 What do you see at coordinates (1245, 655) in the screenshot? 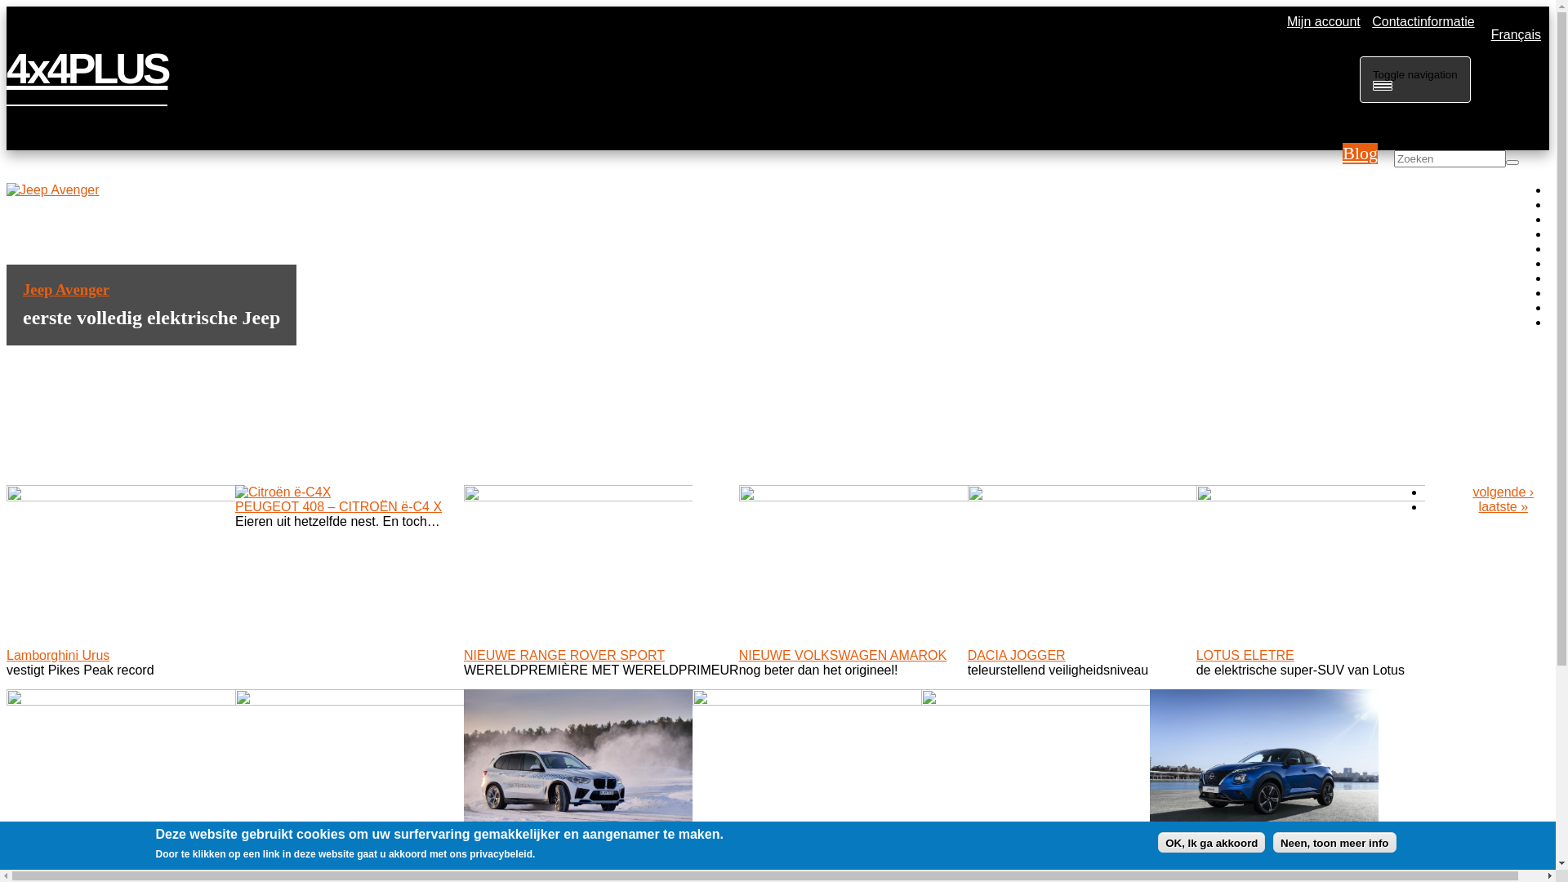
I see `LOTUS ELETRE` at bounding box center [1245, 655].